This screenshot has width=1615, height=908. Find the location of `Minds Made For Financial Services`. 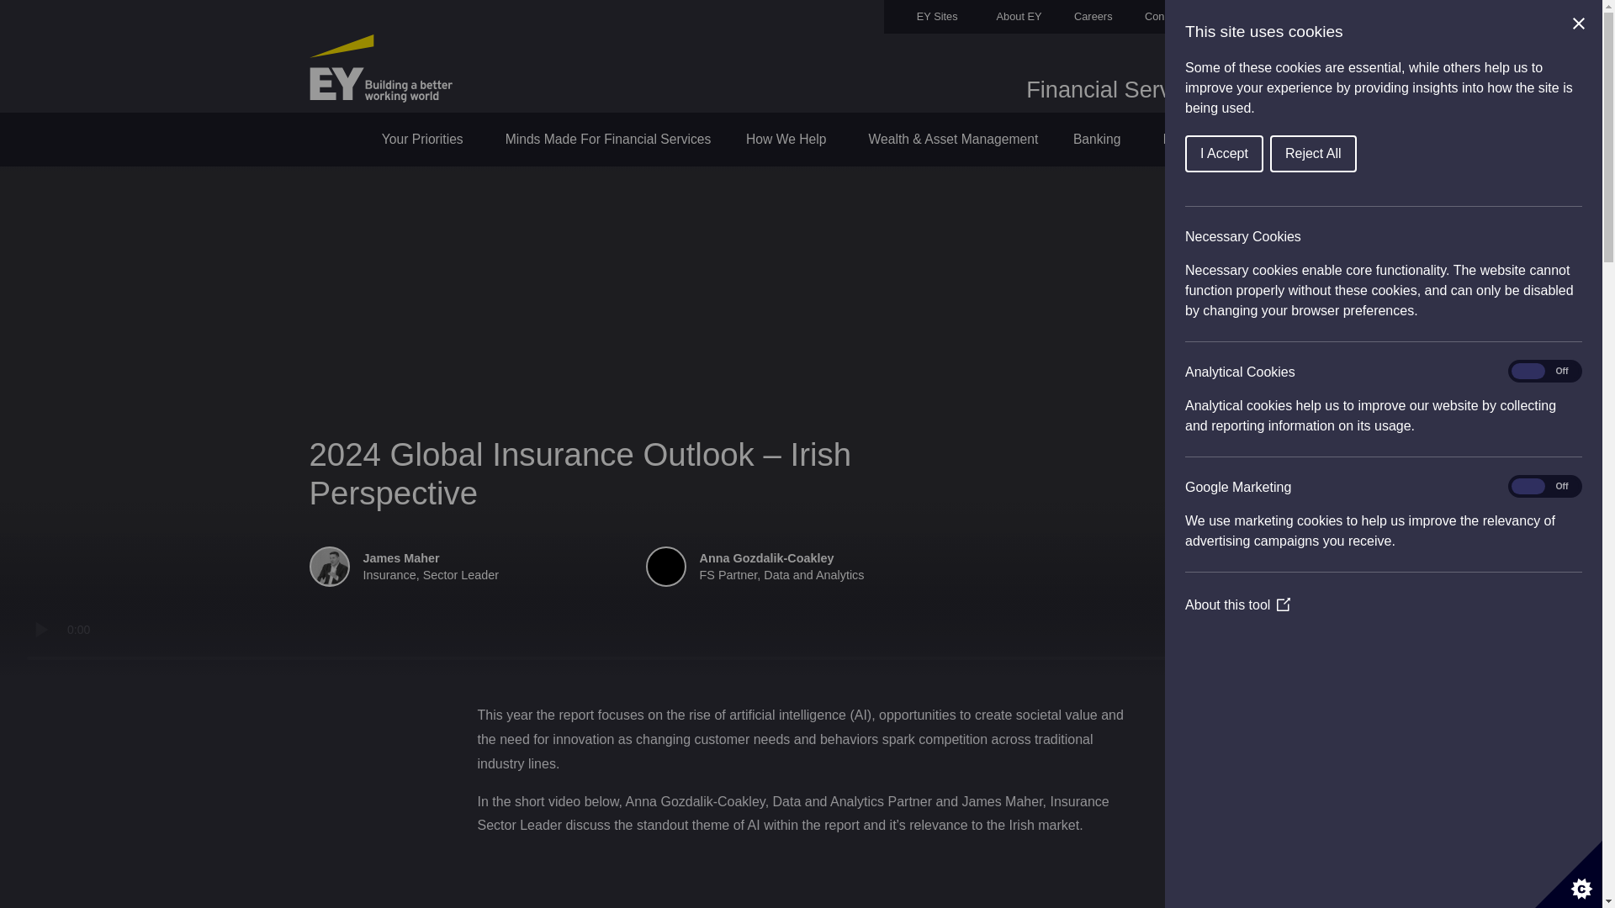

Minds Made For Financial Services is located at coordinates (607, 139).